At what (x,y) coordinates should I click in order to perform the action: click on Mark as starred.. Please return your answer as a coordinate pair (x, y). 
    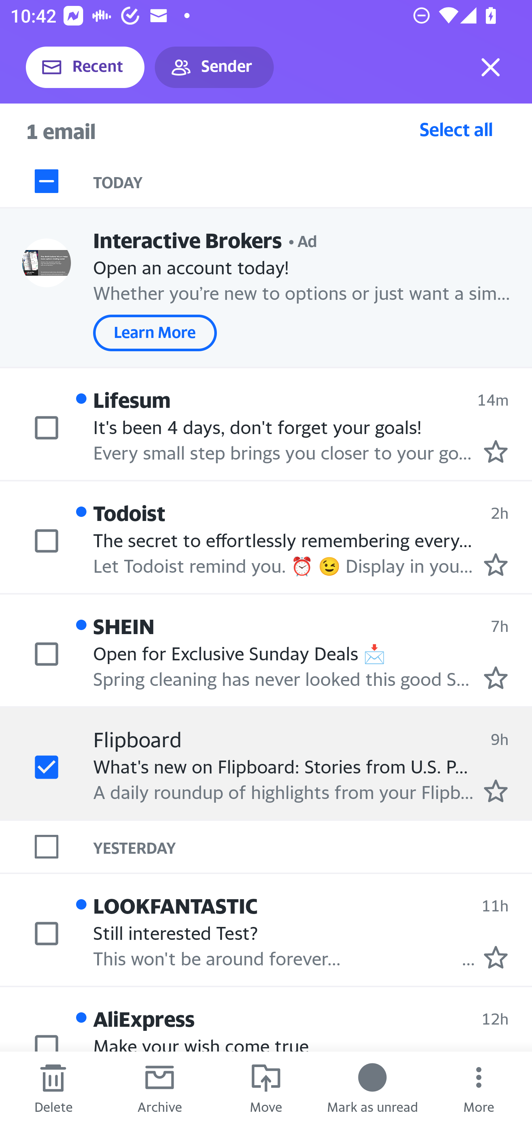
    Looking at the image, I should click on (496, 451).